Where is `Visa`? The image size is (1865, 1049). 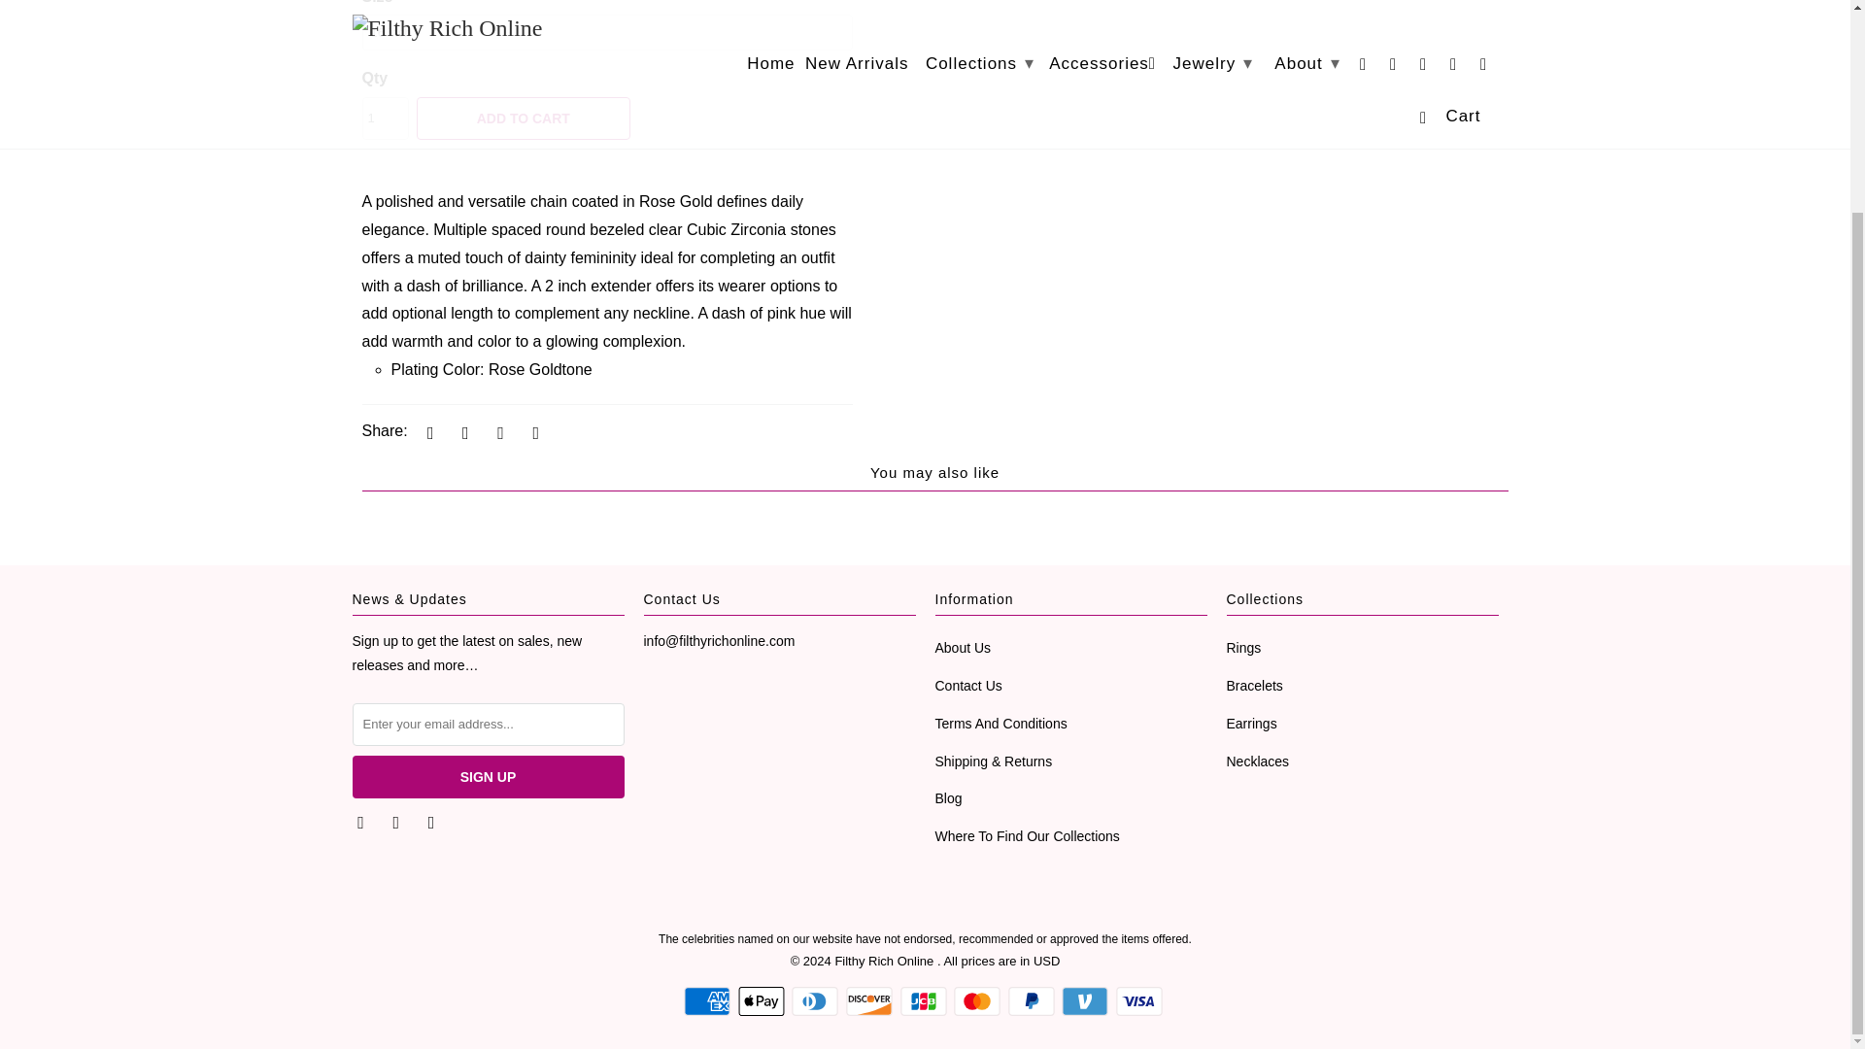
Visa is located at coordinates (1140, 1001).